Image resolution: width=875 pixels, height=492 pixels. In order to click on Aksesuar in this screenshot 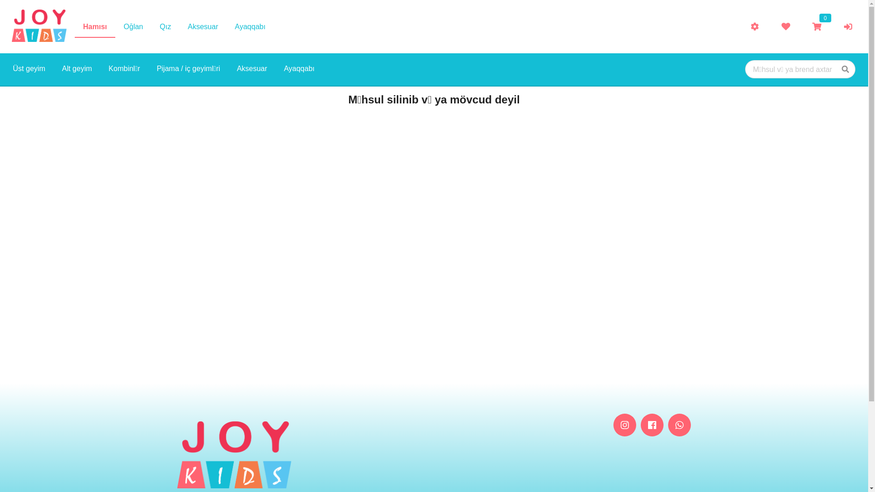, I will do `click(252, 70)`.